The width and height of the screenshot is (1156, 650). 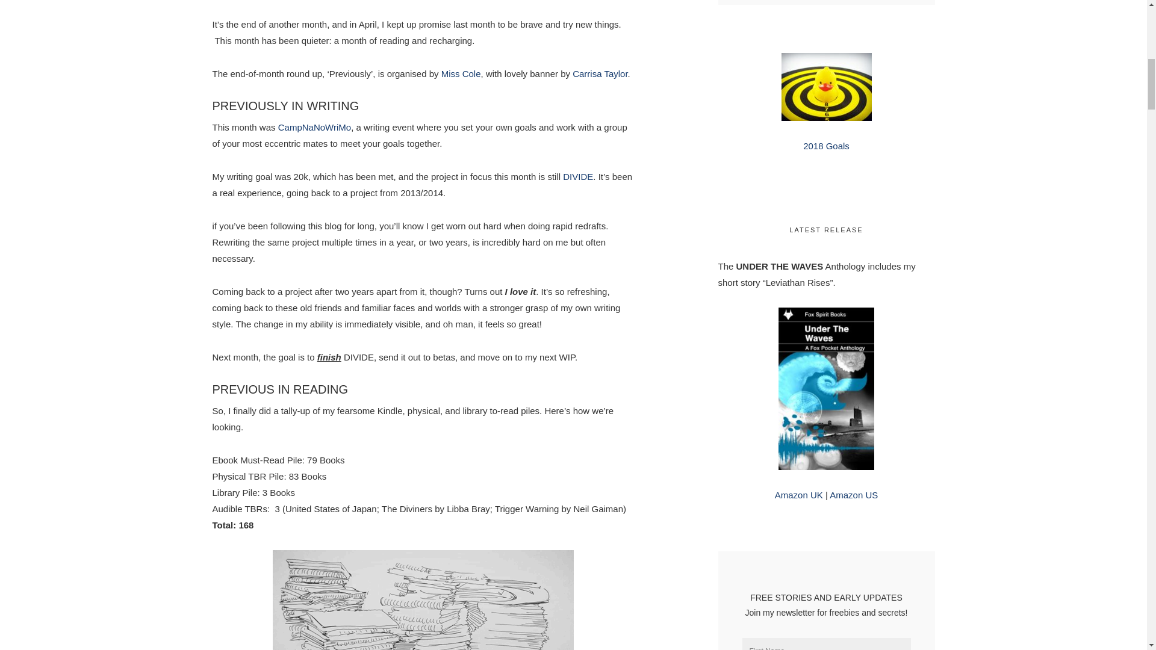 I want to click on Carrisa Taylor, so click(x=600, y=73).